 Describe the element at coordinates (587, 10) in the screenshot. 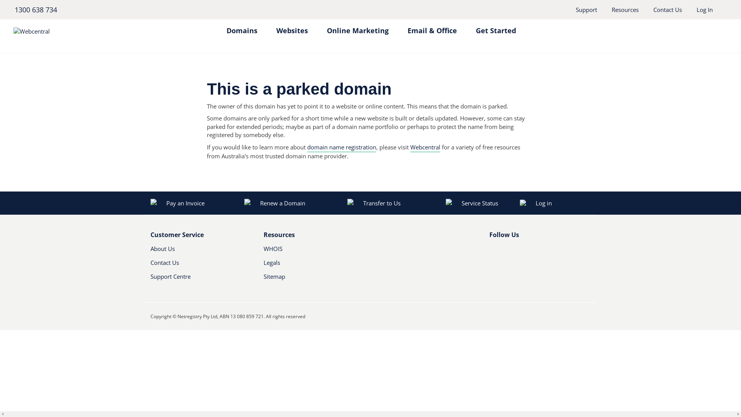

I see `Support` at that location.